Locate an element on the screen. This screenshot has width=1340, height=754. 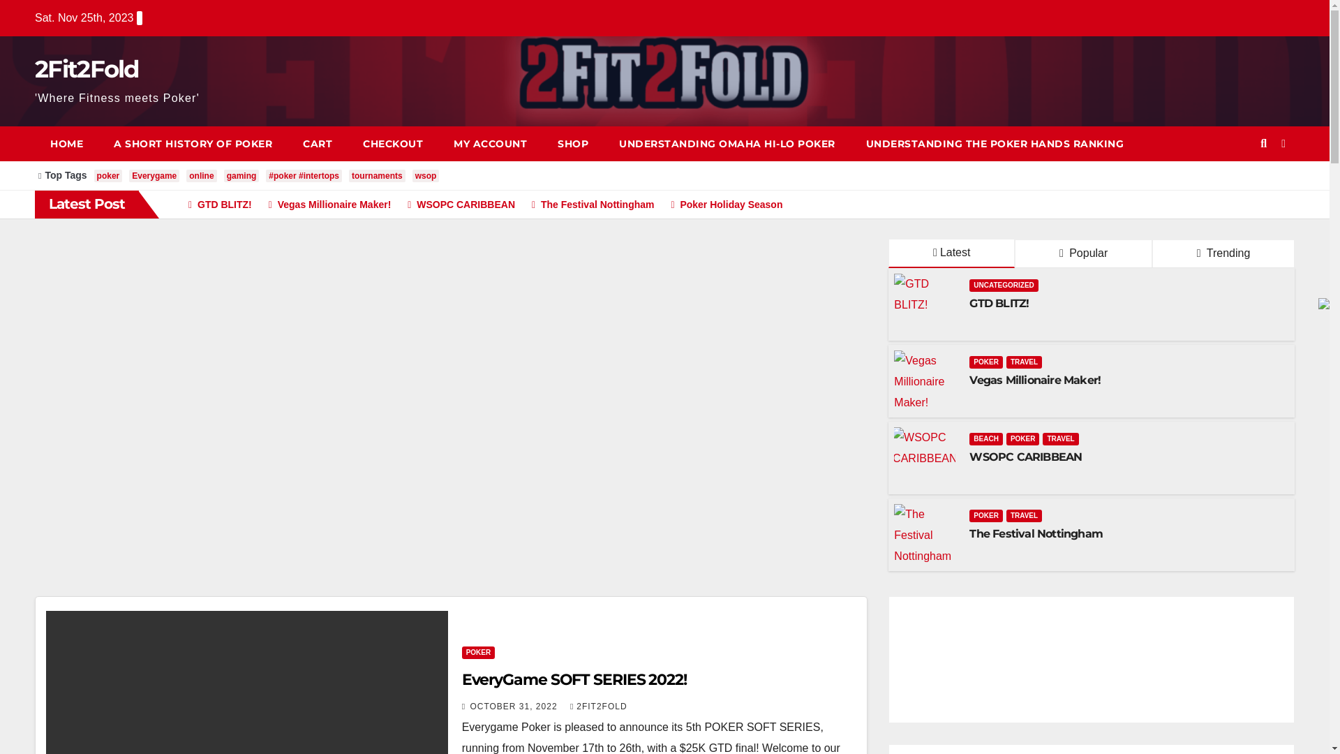
UNCATEGORIZED is located at coordinates (1004, 286).